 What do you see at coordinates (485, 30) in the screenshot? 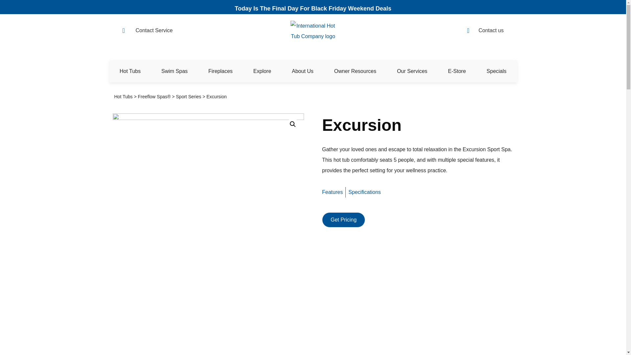
I see `Contact us` at bounding box center [485, 30].